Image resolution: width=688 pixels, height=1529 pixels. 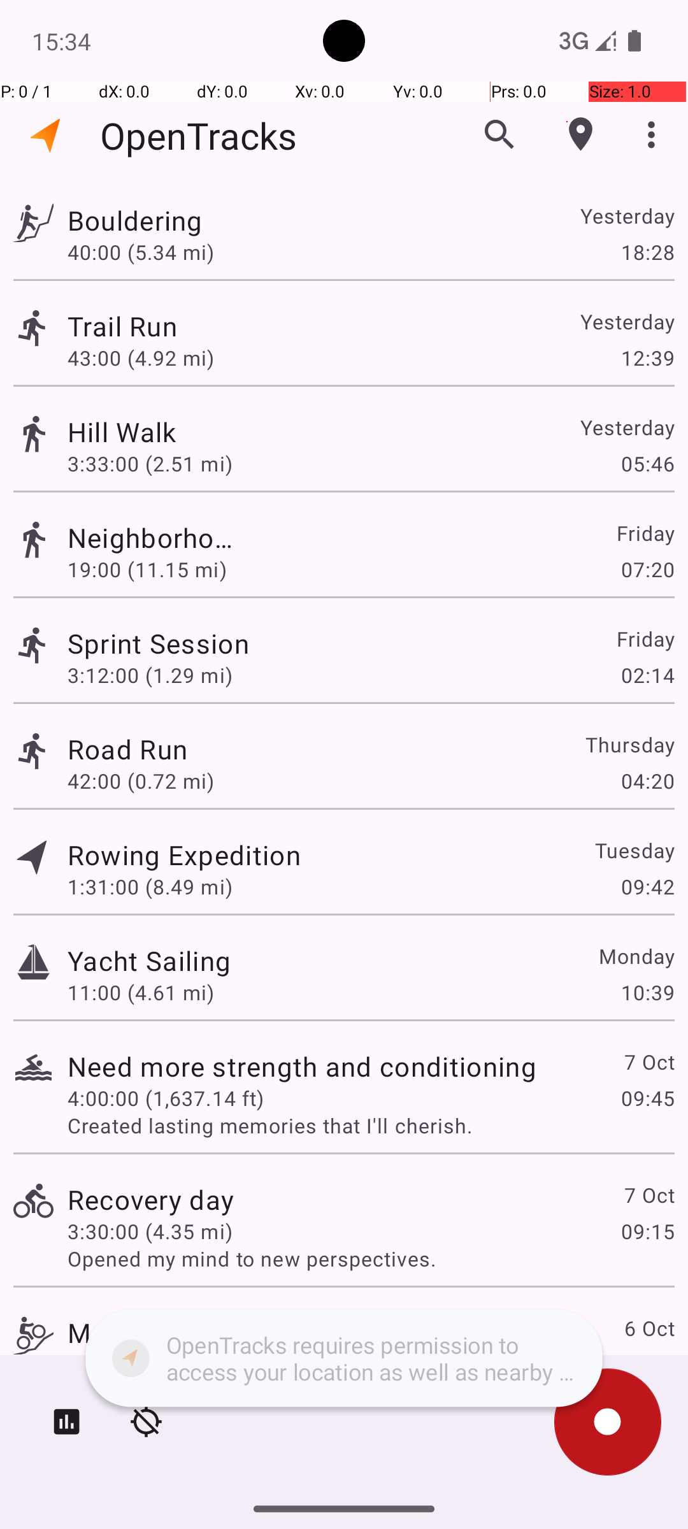 What do you see at coordinates (645, 533) in the screenshot?
I see `Friday` at bounding box center [645, 533].